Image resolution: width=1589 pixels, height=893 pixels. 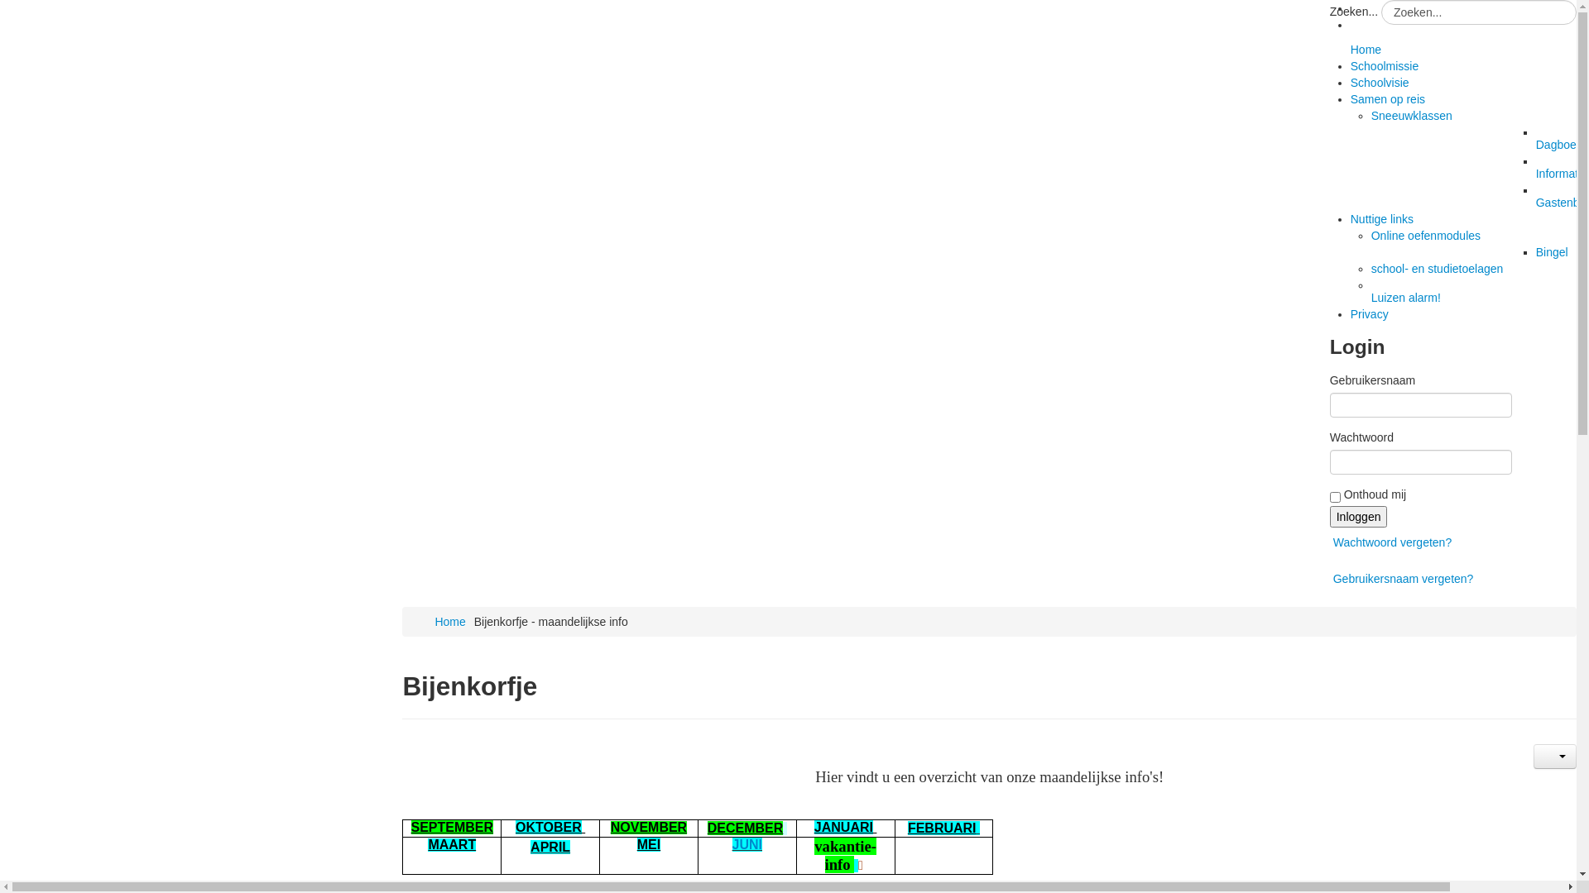 I want to click on OKTOBER, so click(x=549, y=827).